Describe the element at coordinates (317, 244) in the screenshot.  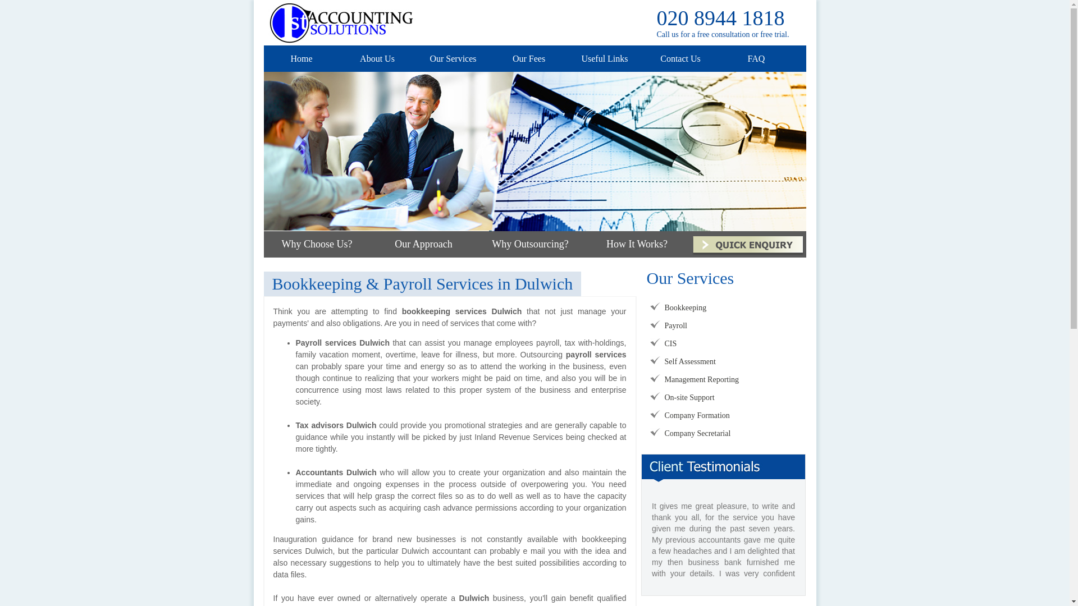
I see `Why Choose Us?` at that location.